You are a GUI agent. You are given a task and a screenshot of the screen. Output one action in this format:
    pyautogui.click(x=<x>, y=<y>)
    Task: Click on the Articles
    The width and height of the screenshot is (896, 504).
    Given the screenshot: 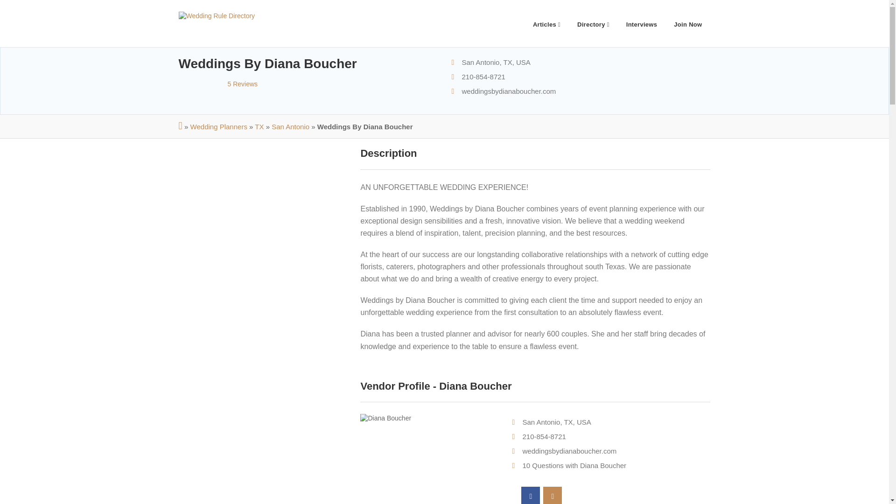 What is the action you would take?
    pyautogui.click(x=546, y=23)
    